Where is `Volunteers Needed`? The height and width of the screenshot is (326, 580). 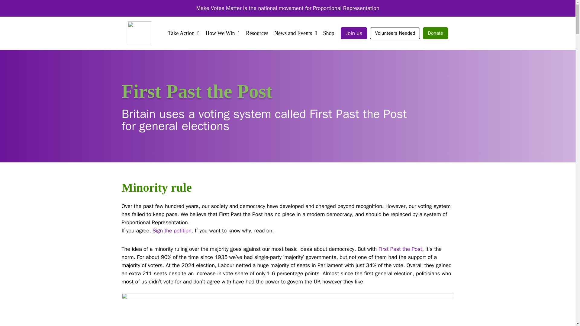
Volunteers Needed is located at coordinates (395, 33).